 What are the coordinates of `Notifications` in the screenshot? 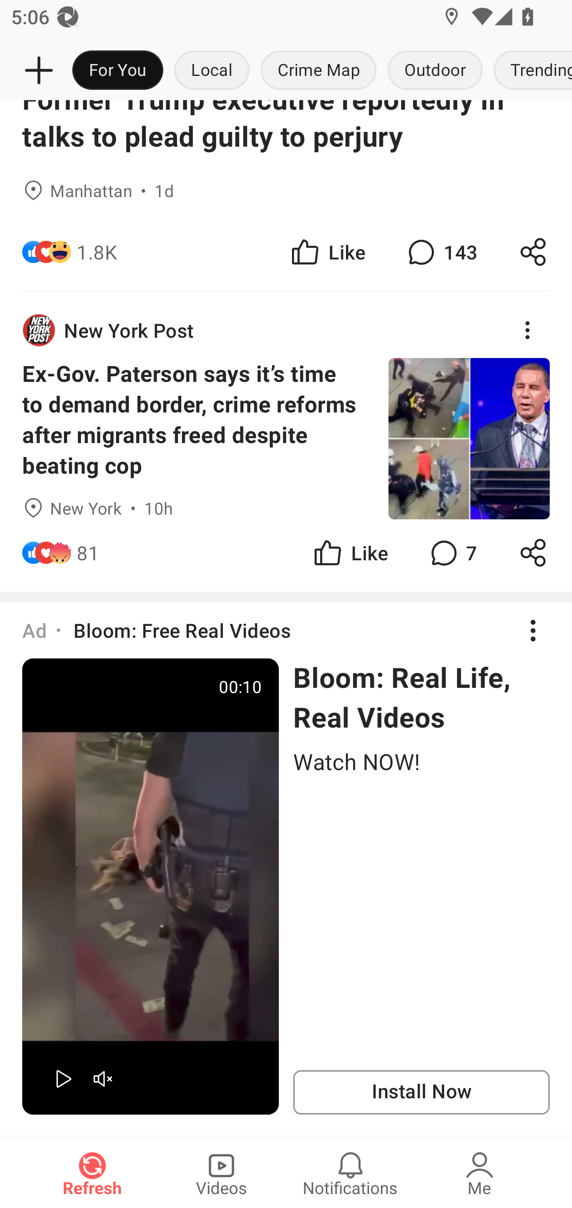 It's located at (350, 1173).